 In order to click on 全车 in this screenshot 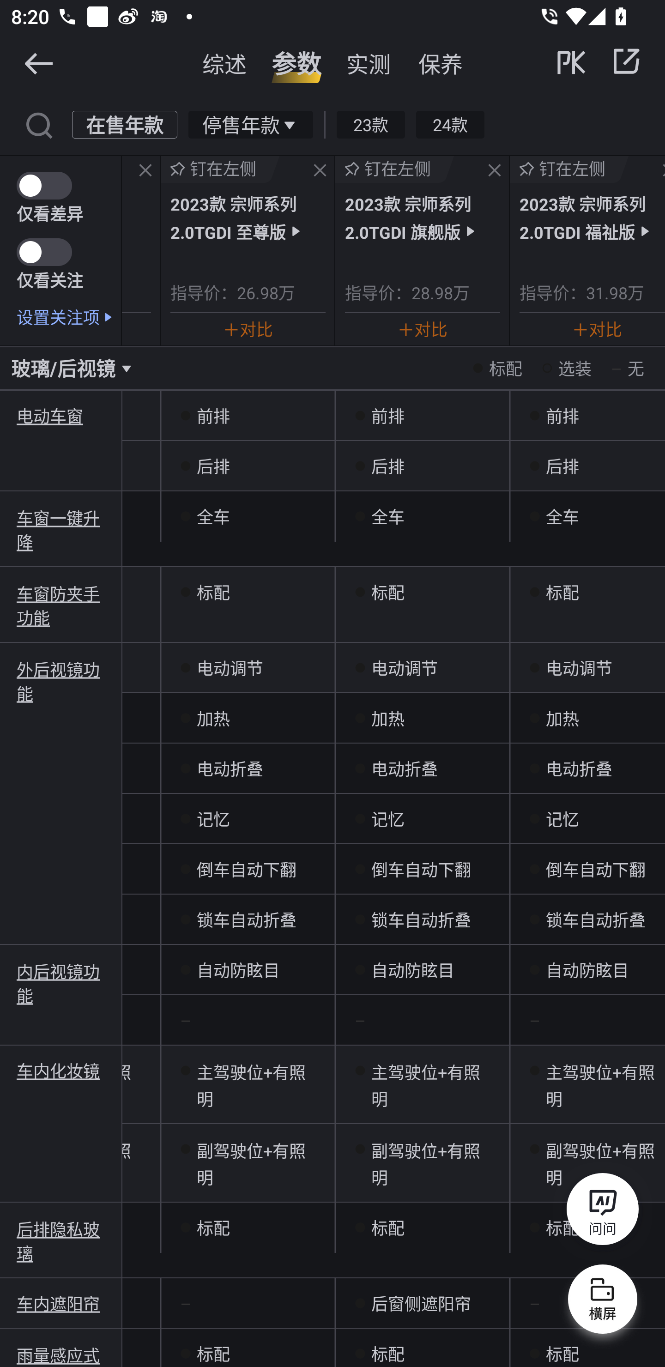, I will do `click(587, 516)`.